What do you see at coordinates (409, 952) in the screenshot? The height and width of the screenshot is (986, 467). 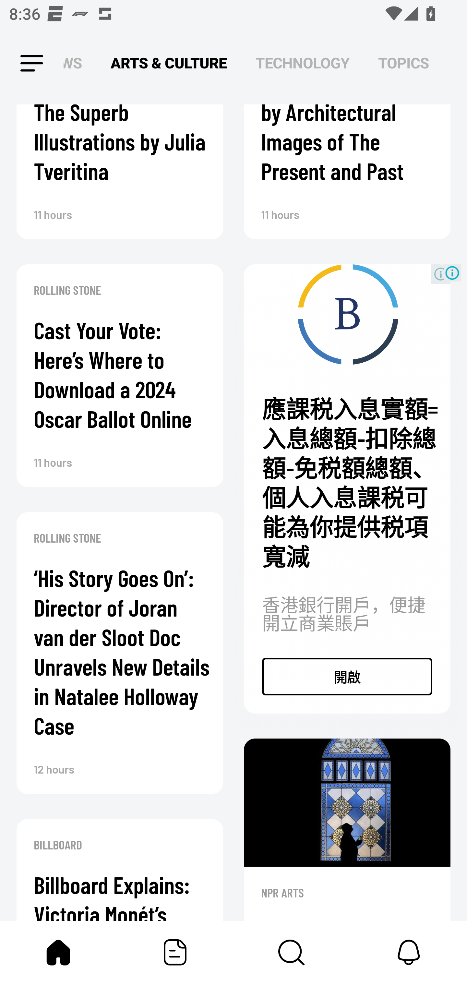 I see `Notifications` at bounding box center [409, 952].